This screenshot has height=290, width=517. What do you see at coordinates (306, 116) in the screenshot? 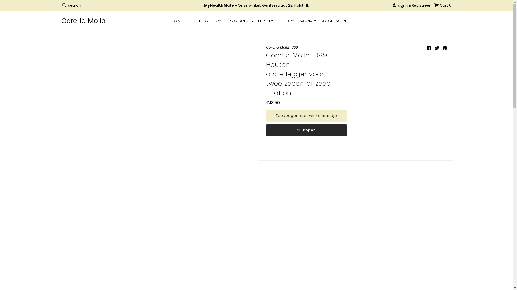
I see `Toevoegen aan winkelmandje` at bounding box center [306, 116].